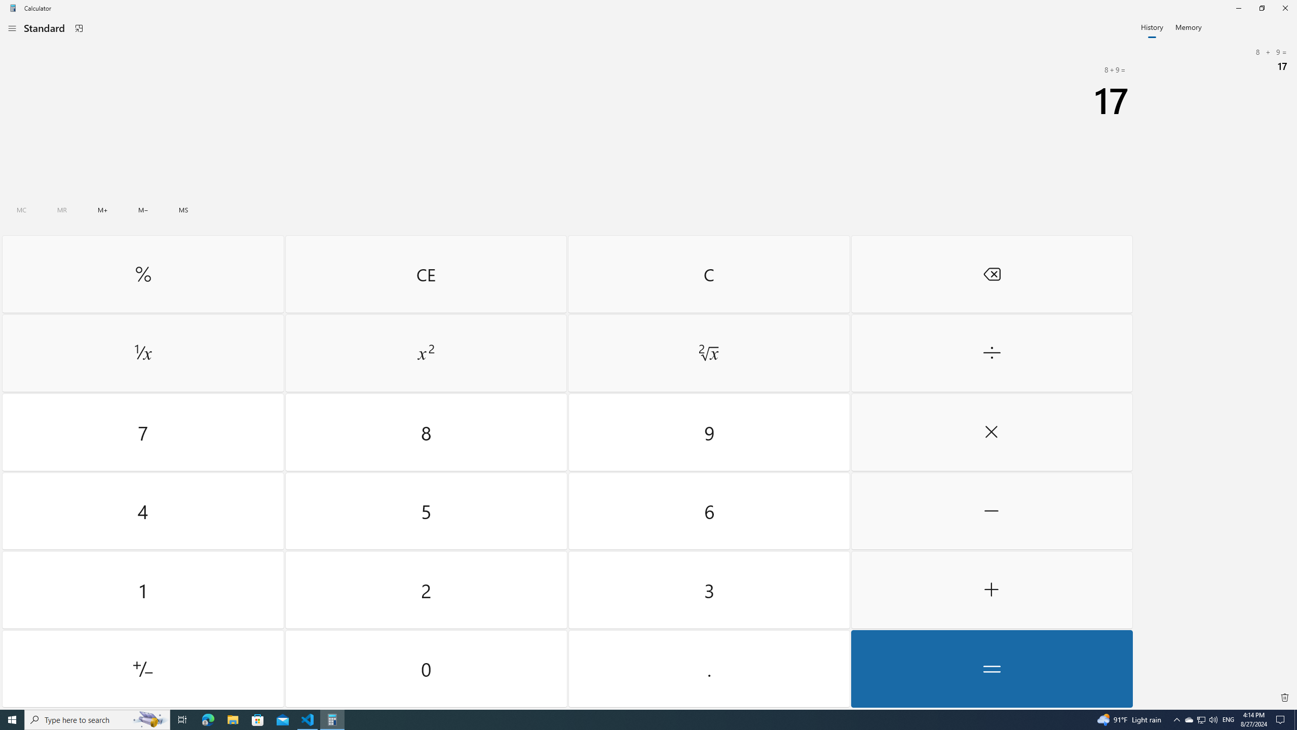  What do you see at coordinates (143, 590) in the screenshot?
I see `One` at bounding box center [143, 590].